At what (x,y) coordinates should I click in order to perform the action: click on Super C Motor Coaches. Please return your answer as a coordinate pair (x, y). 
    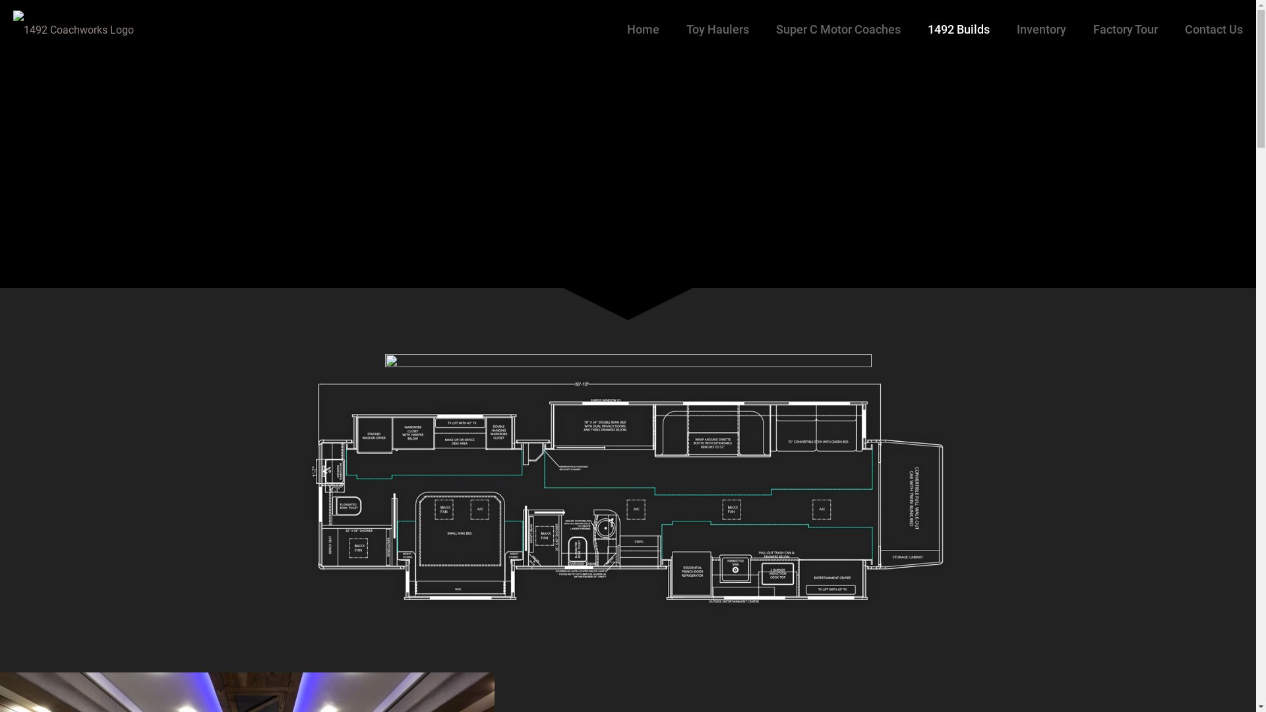
    Looking at the image, I should click on (839, 30).